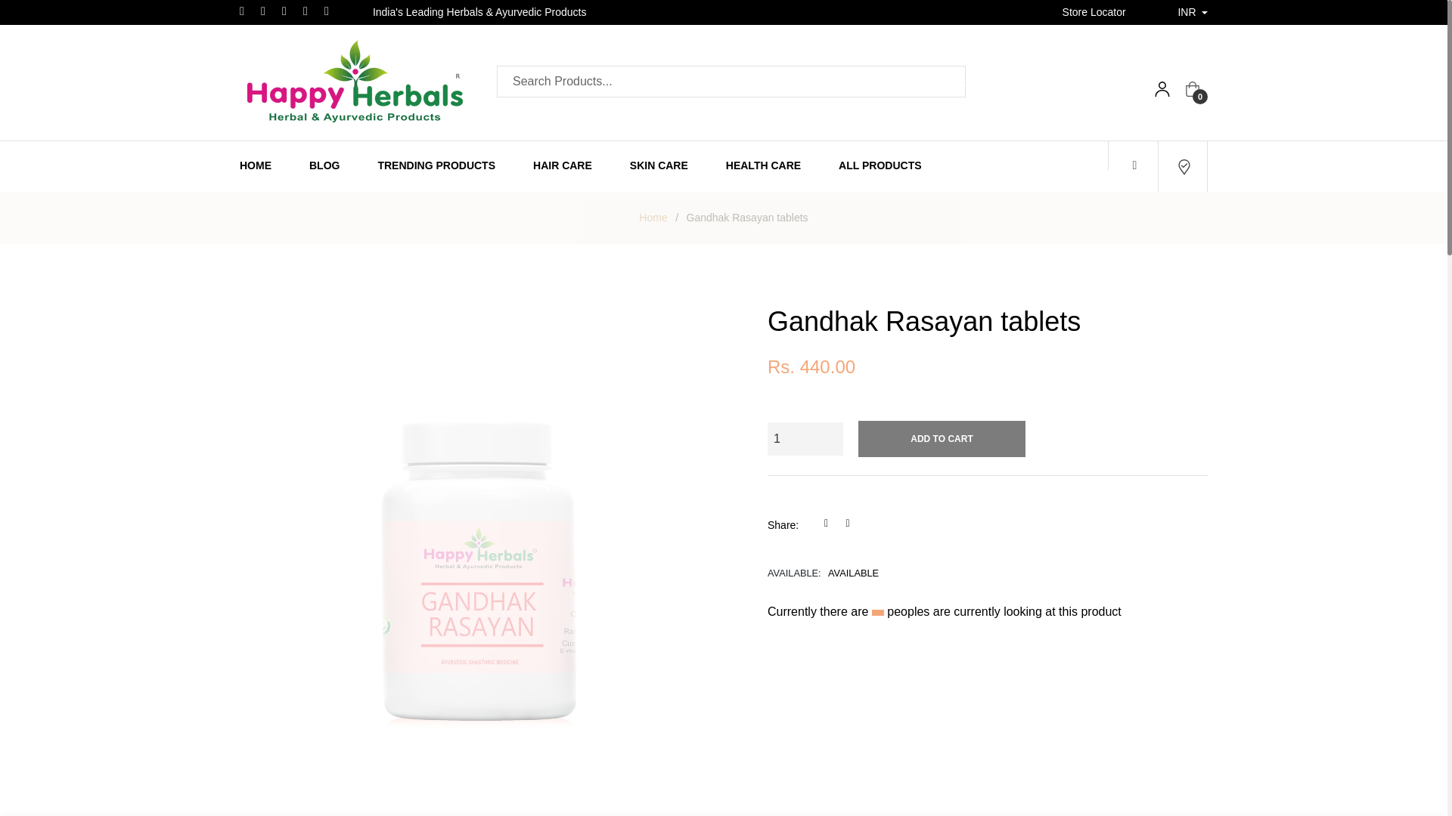 The height and width of the screenshot is (816, 1452). I want to click on Store Locator, so click(1094, 11).